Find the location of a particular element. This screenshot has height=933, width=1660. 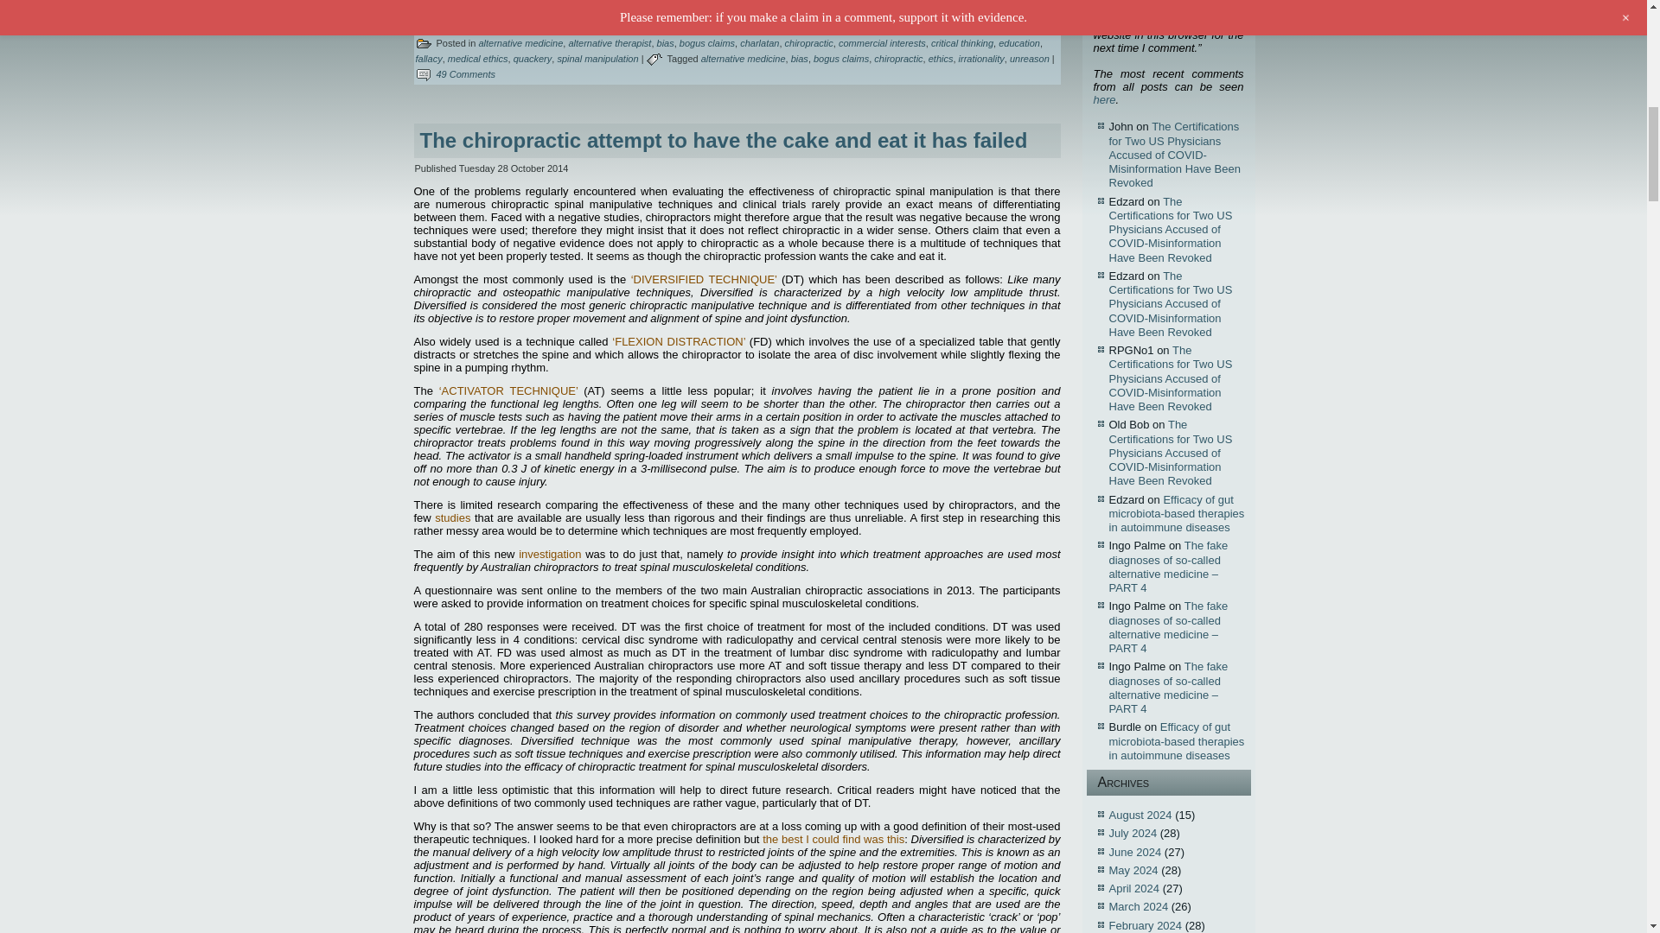

Click to share on Tumblr is located at coordinates (565, 3).